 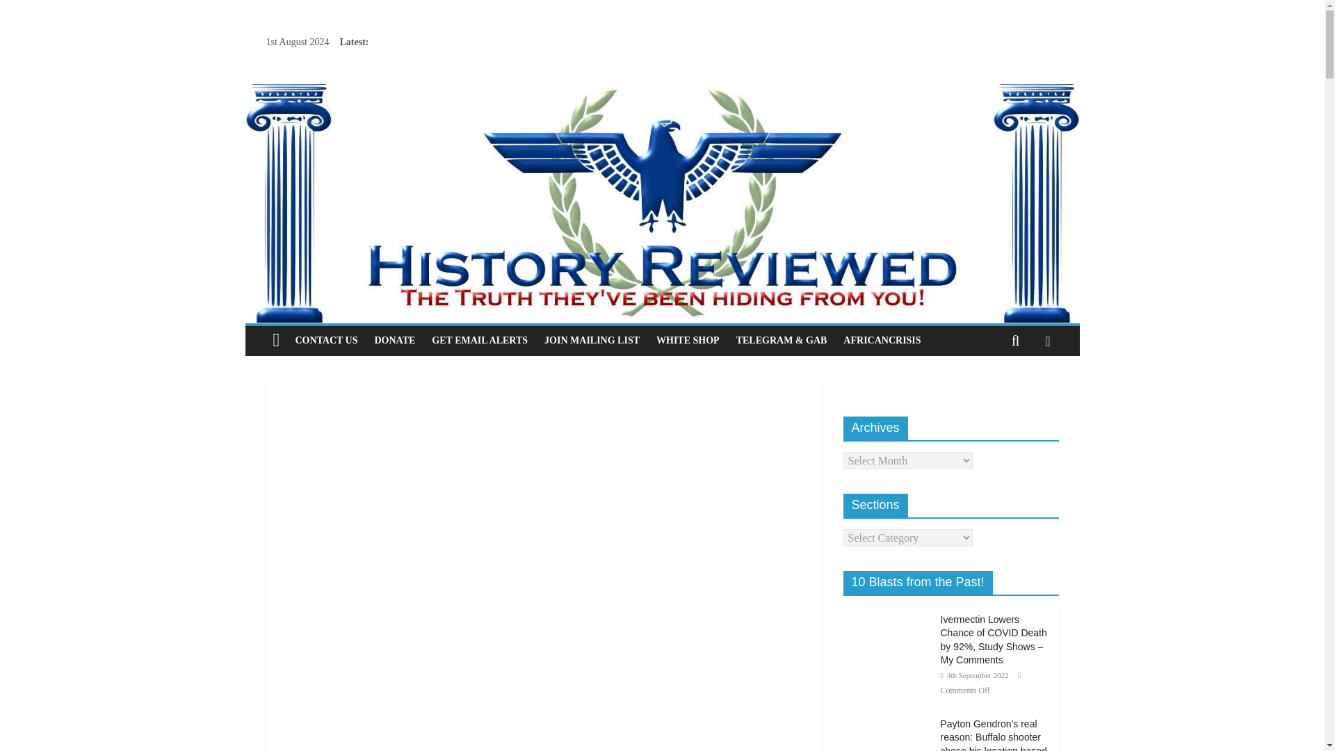 I want to click on AFRICANCRISIS, so click(x=882, y=340).